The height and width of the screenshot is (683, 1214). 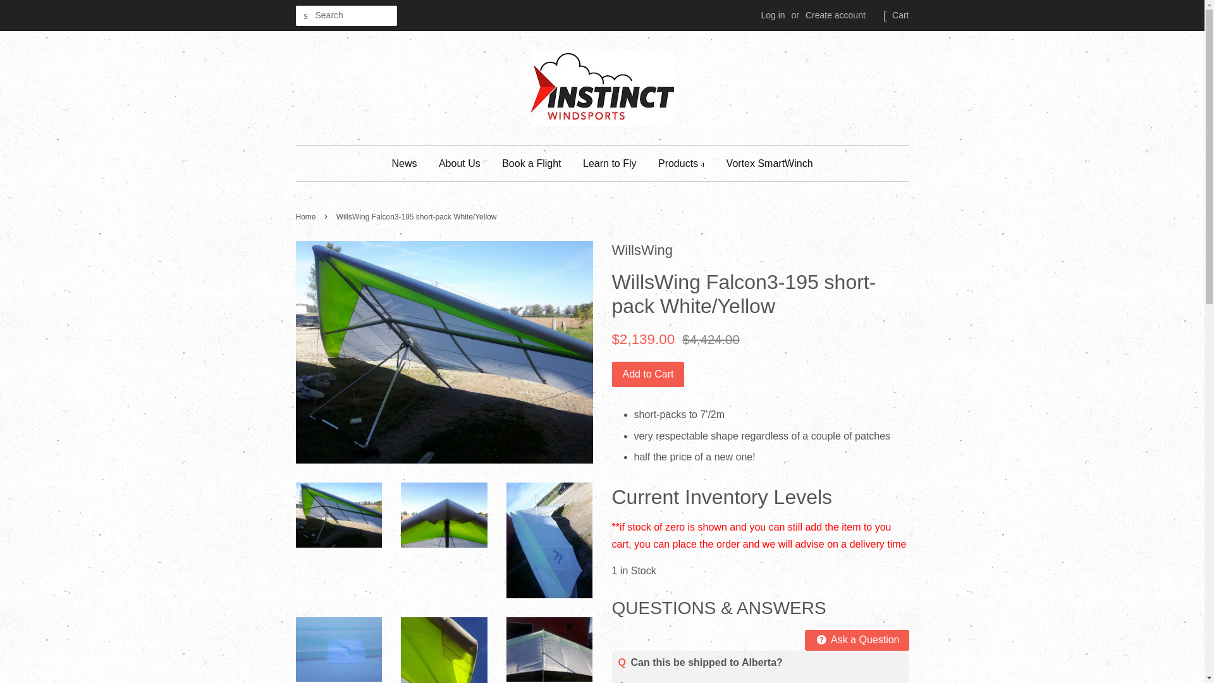 I want to click on Products, so click(x=680, y=163).